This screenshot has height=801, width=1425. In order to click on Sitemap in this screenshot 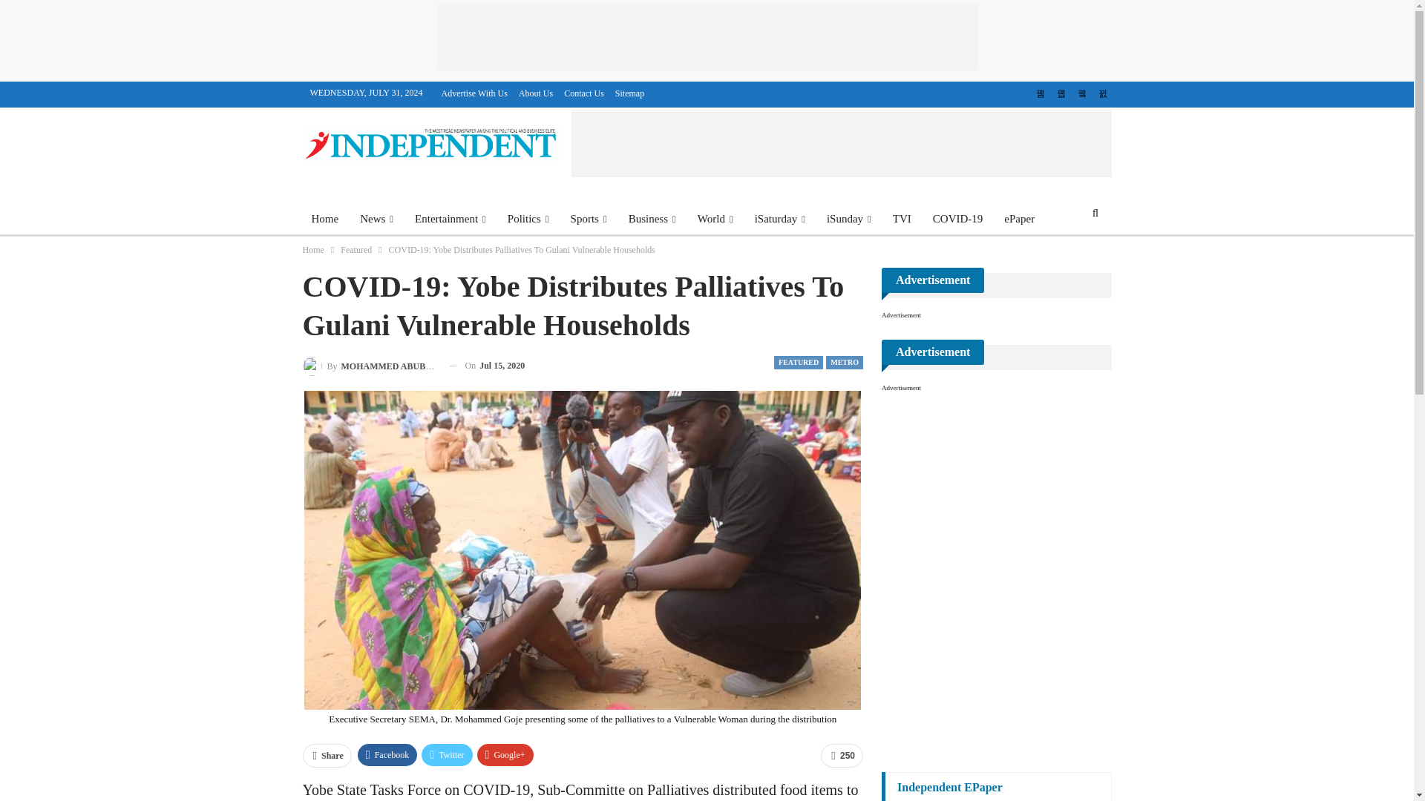, I will do `click(629, 93)`.